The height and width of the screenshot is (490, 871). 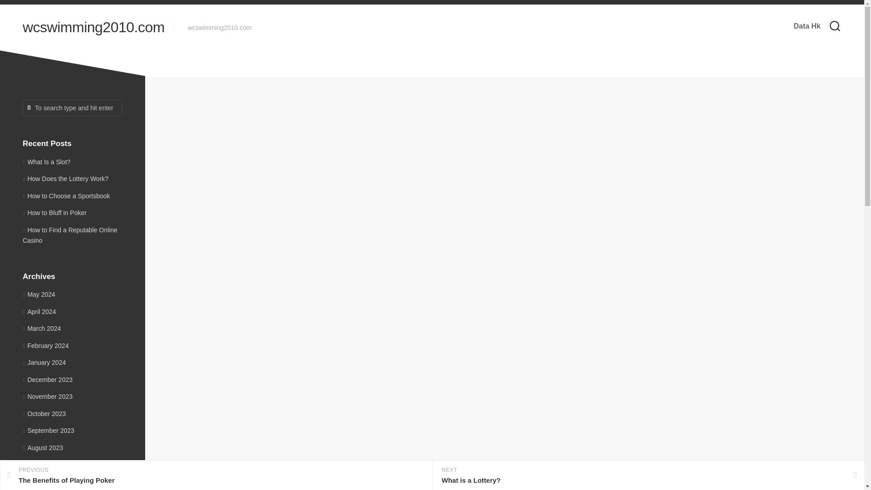 I want to click on How to Find a Reputable Online Casino, so click(x=70, y=235).